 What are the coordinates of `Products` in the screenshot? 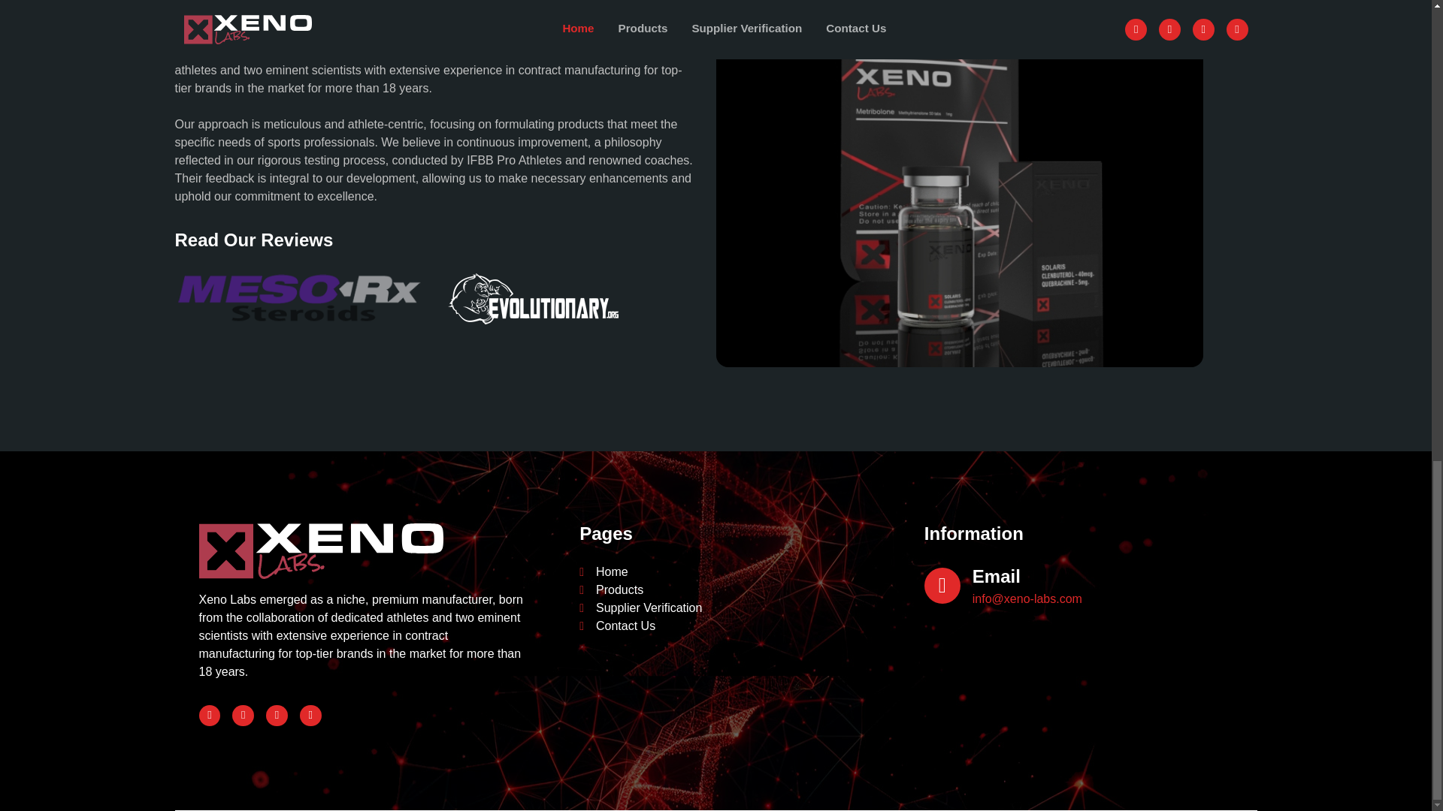 It's located at (619, 590).